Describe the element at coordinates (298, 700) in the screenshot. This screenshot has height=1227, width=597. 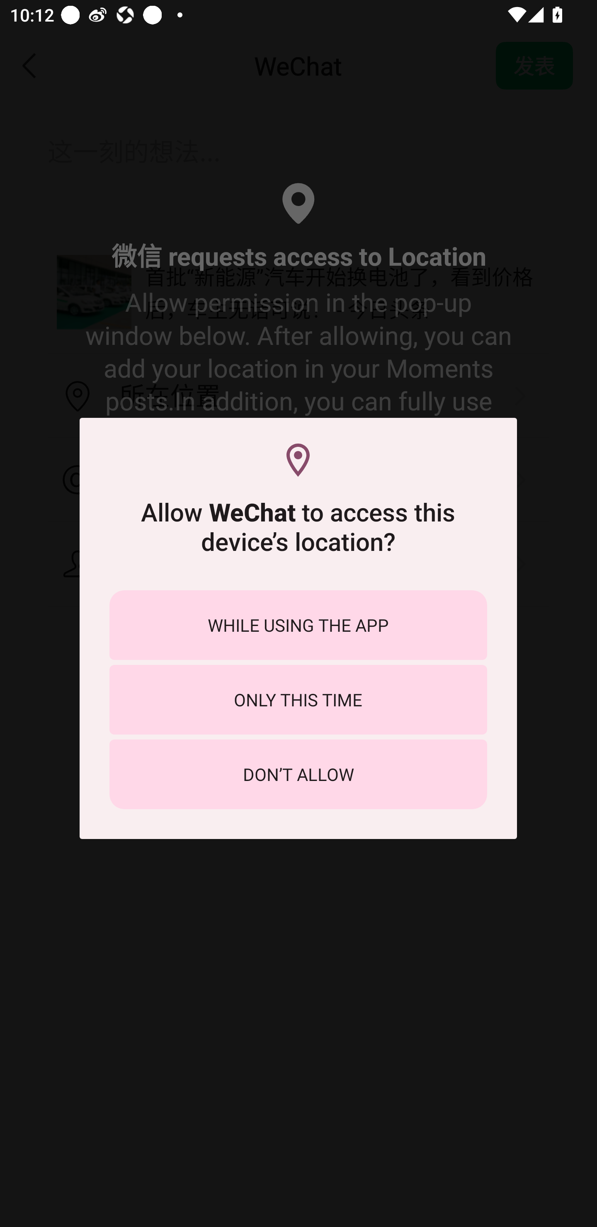
I see `ONLY THIS TIME` at that location.